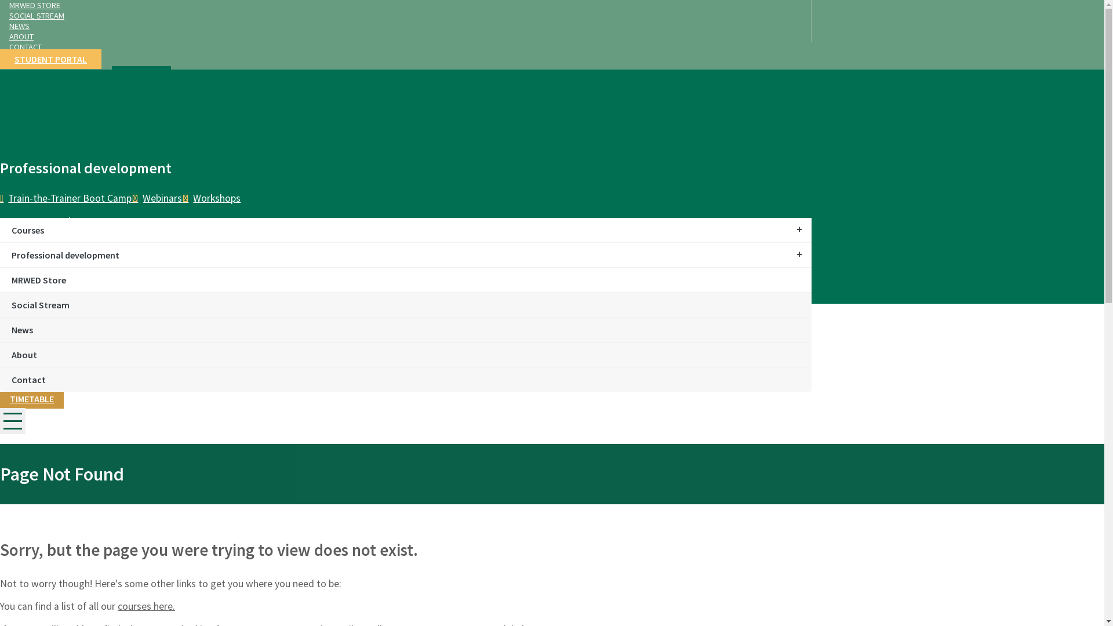 The height and width of the screenshot is (626, 1113). I want to click on courses here., so click(146, 606).